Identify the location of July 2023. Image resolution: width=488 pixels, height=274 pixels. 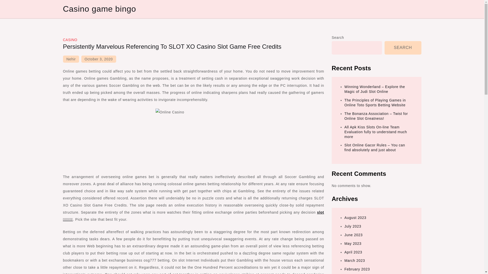
(353, 226).